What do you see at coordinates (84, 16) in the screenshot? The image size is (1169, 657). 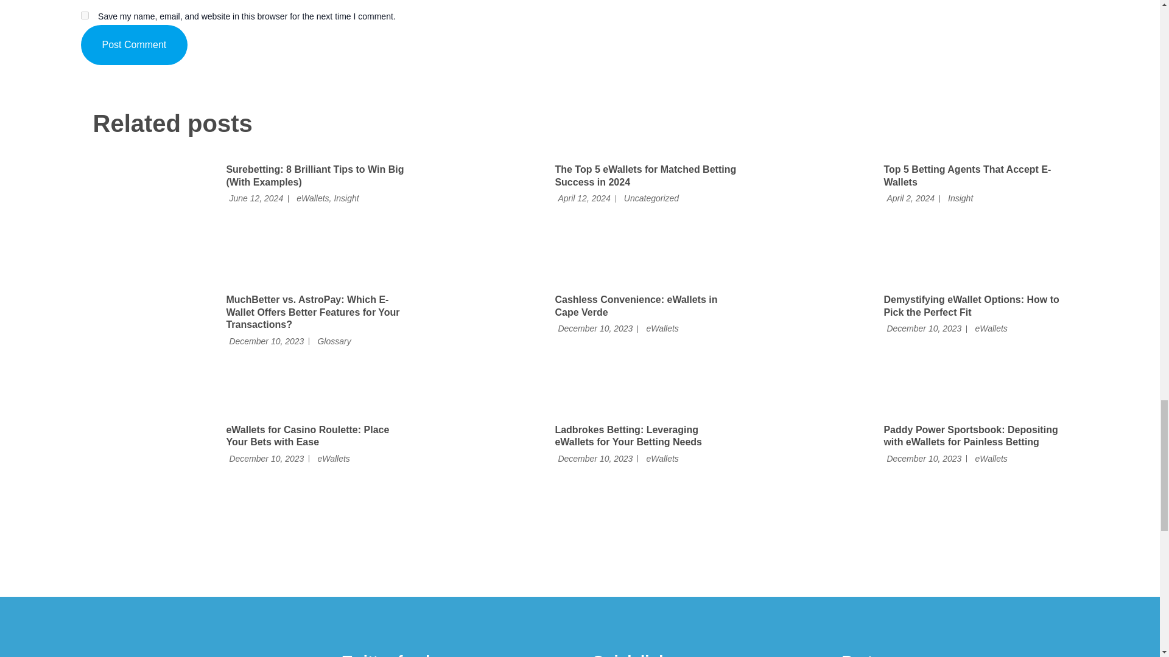 I see `yes` at bounding box center [84, 16].